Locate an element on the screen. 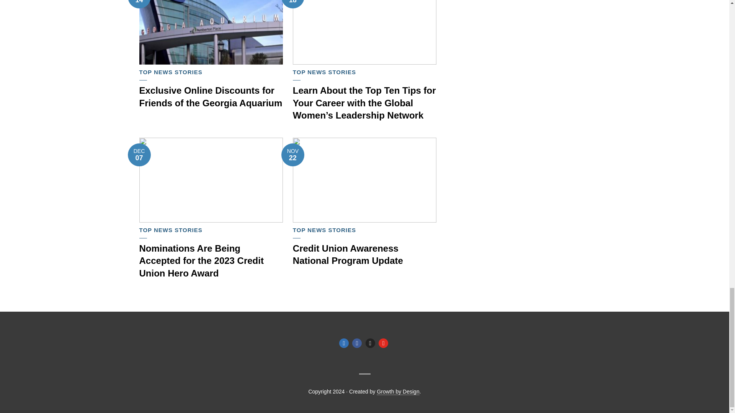 The height and width of the screenshot is (413, 735). Linkedin is located at coordinates (344, 343).